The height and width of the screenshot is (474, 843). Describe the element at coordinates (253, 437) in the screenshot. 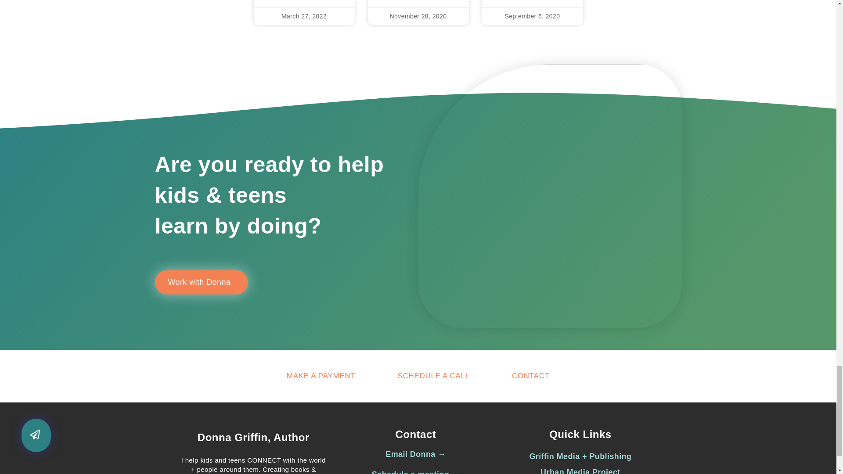

I see `Donna Griffin, Author` at that location.